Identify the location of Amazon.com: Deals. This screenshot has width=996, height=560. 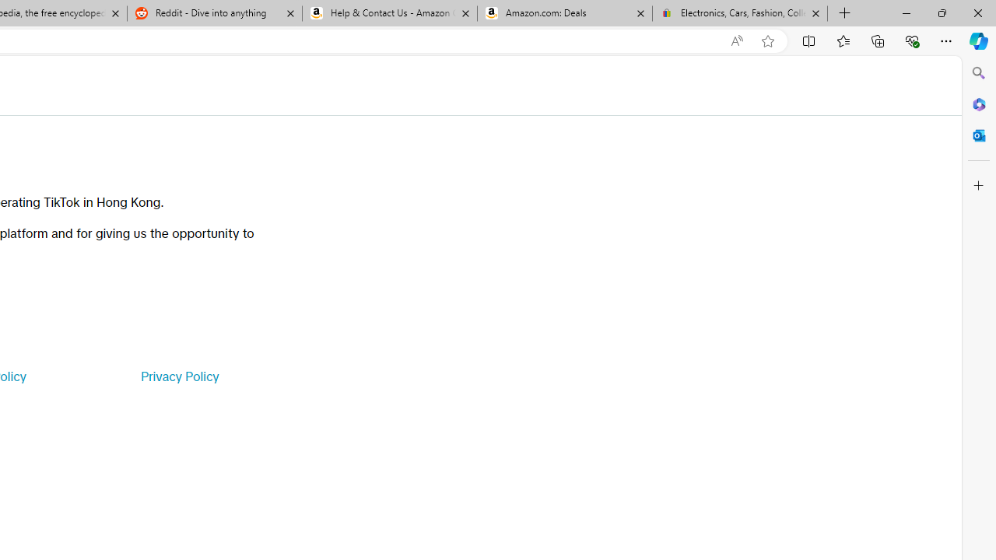
(565, 14).